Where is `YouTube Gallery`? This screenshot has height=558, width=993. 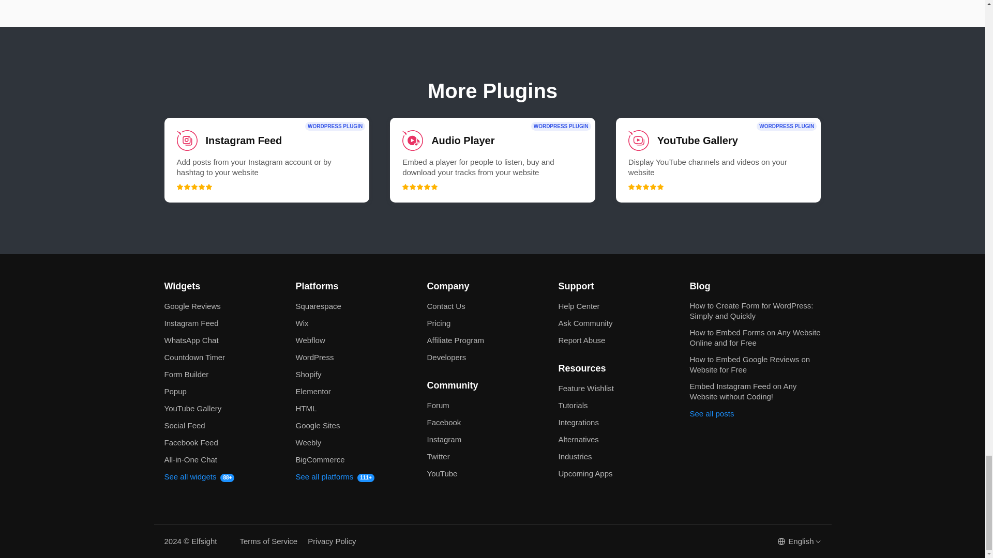
YouTube Gallery is located at coordinates (718, 160).